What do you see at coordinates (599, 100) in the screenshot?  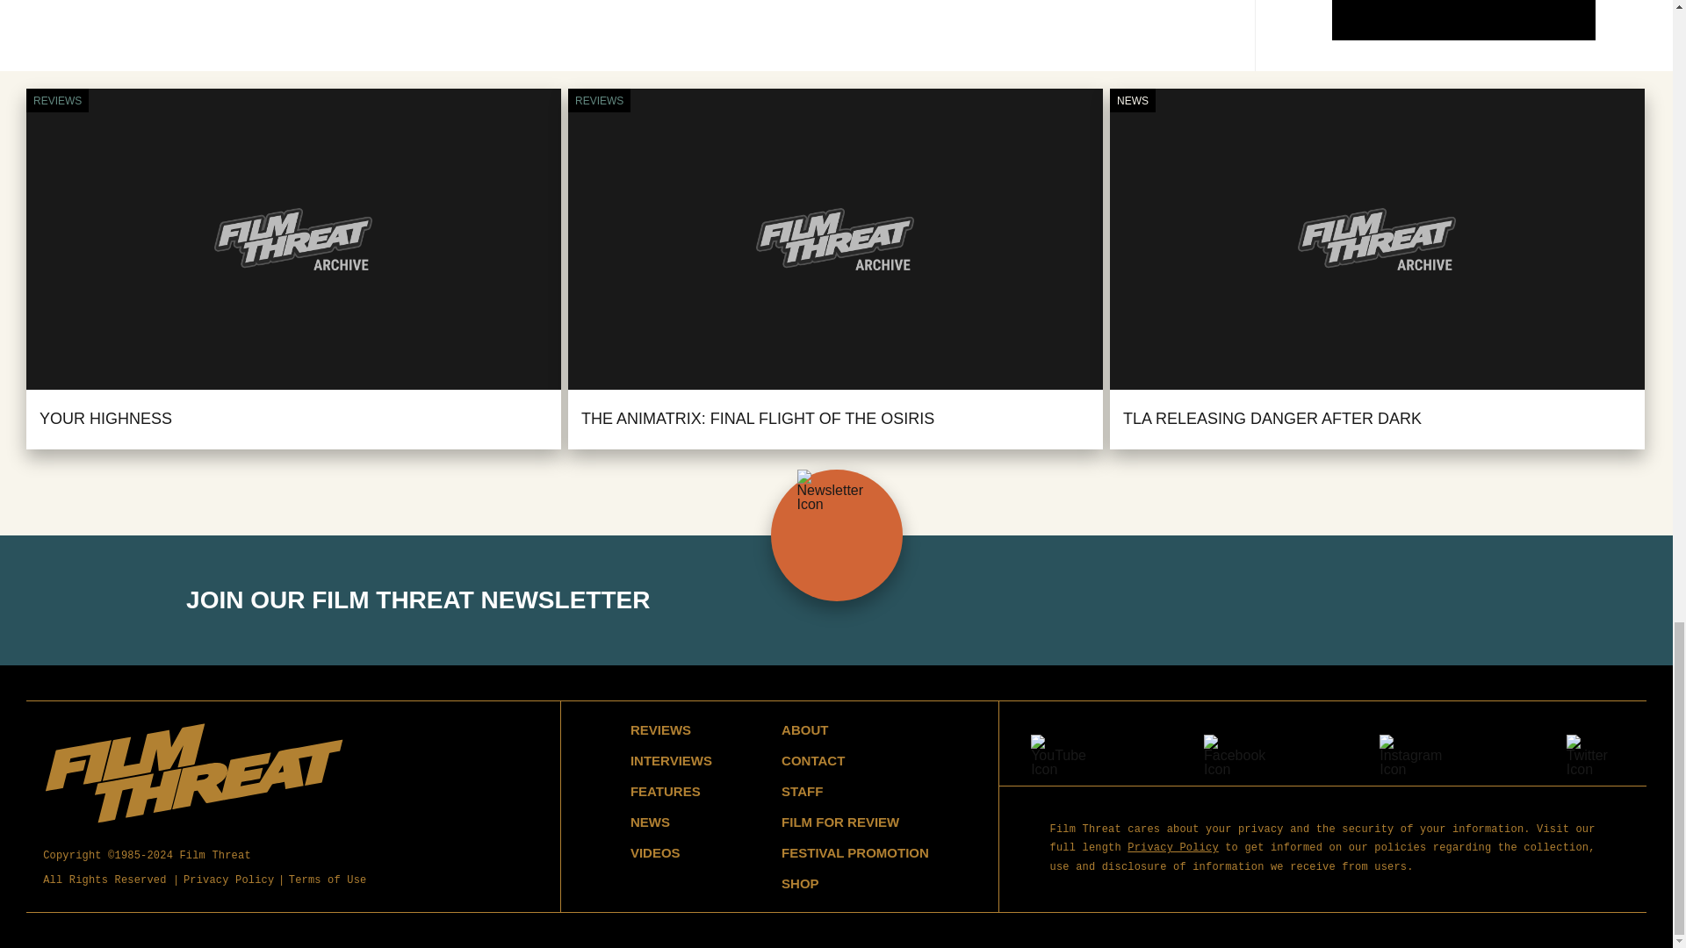 I see `REVIEWS` at bounding box center [599, 100].